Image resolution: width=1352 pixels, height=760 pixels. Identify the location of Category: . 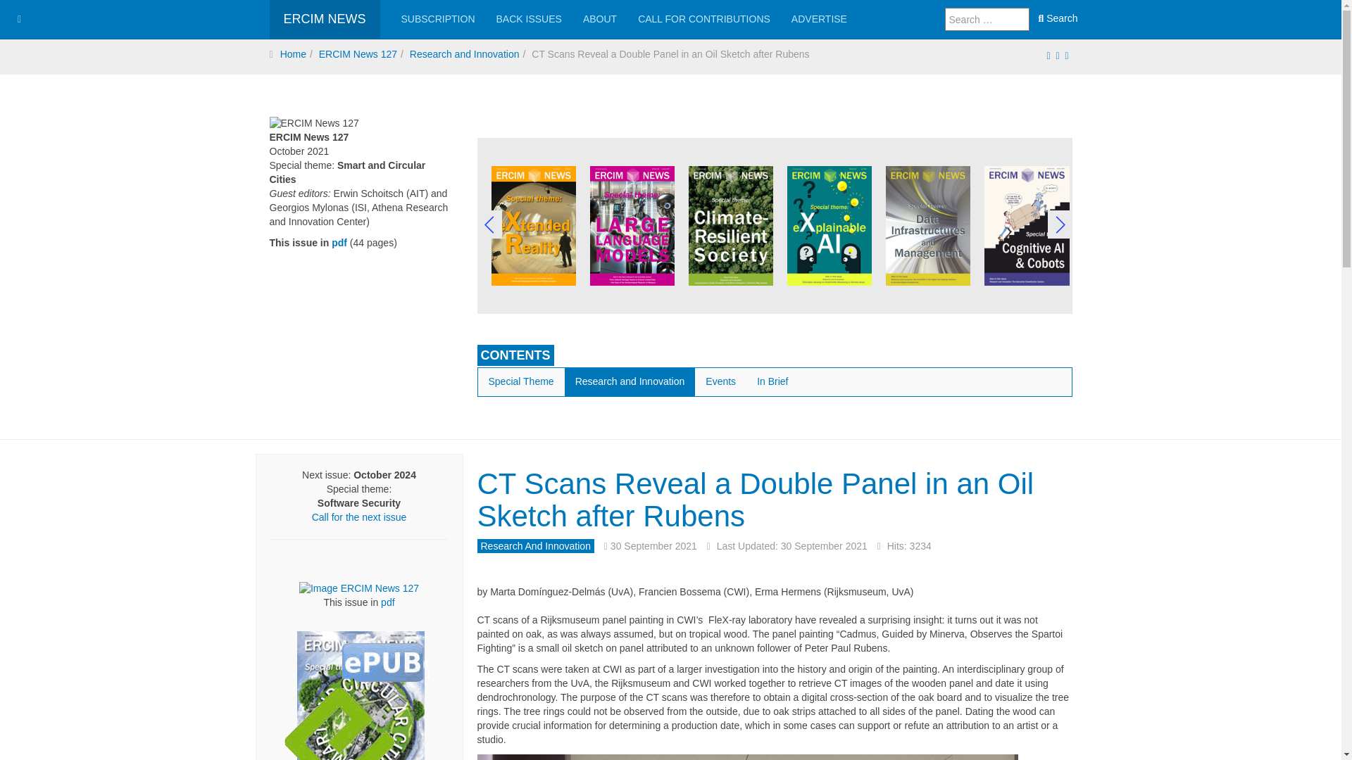
(535, 546).